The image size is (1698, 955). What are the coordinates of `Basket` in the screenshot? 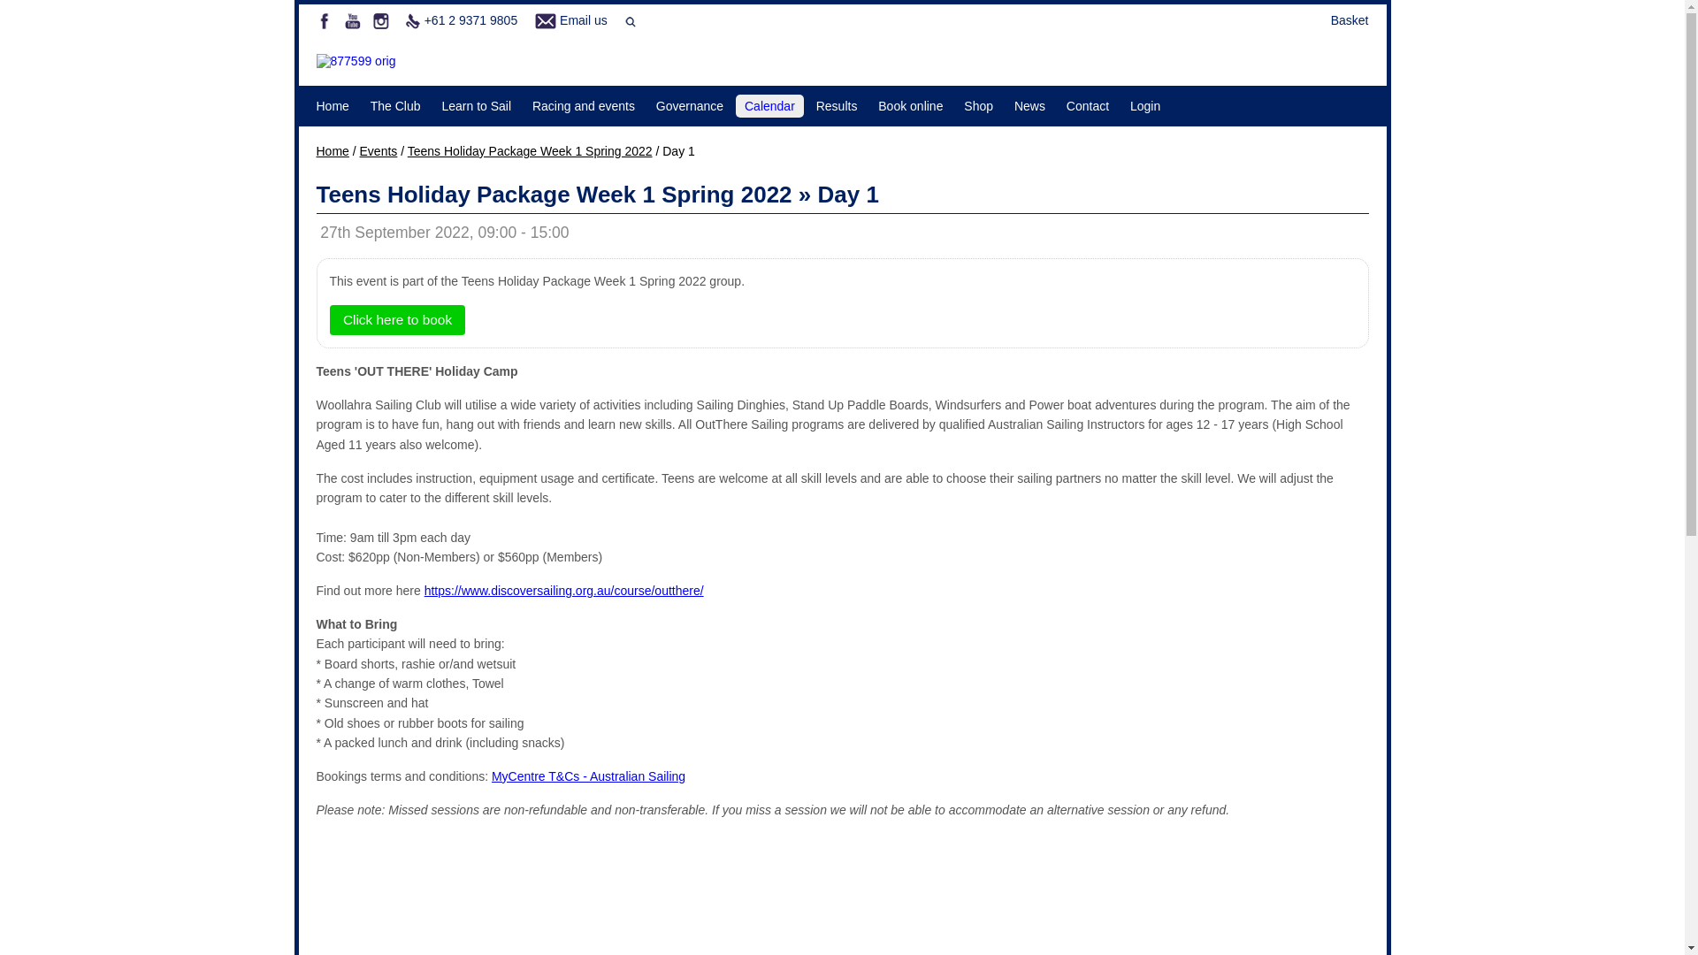 It's located at (1350, 20).